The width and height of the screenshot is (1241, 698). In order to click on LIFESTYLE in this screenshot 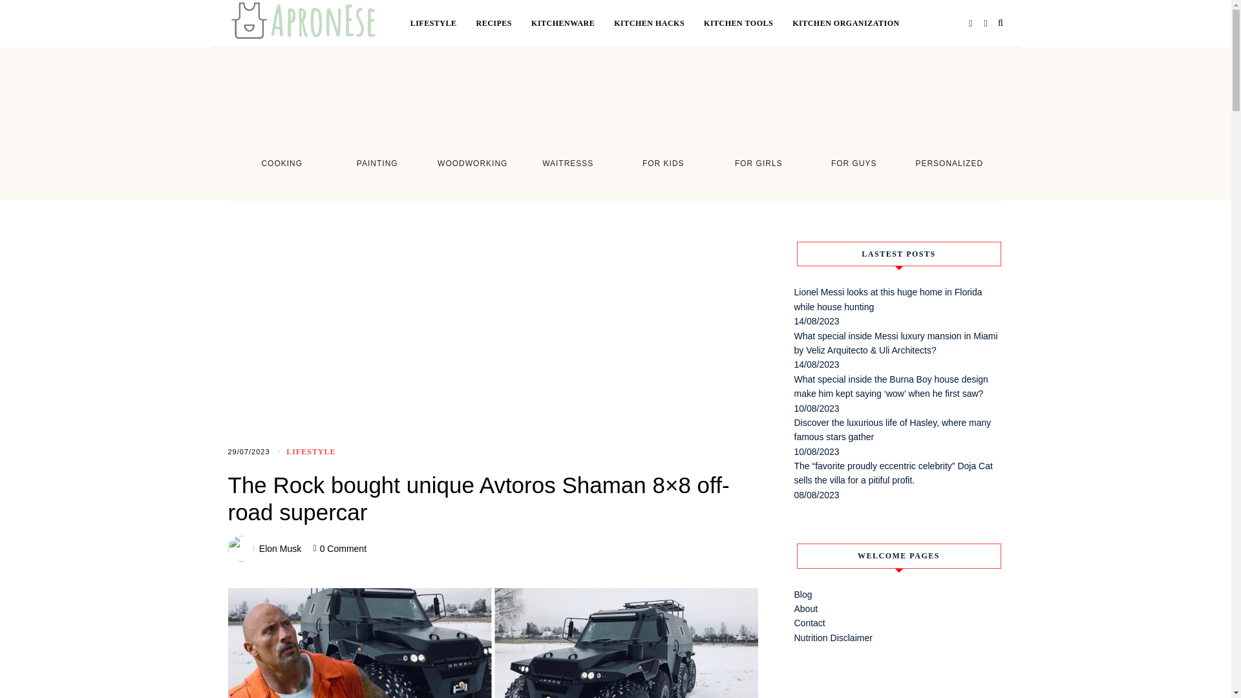, I will do `click(310, 452)`.